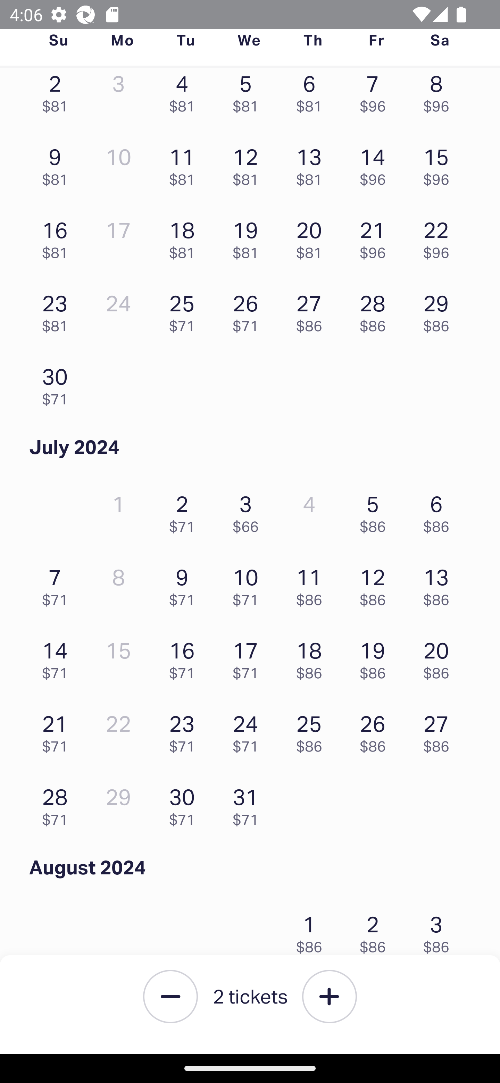  What do you see at coordinates (185, 96) in the screenshot?
I see `4 $81` at bounding box center [185, 96].